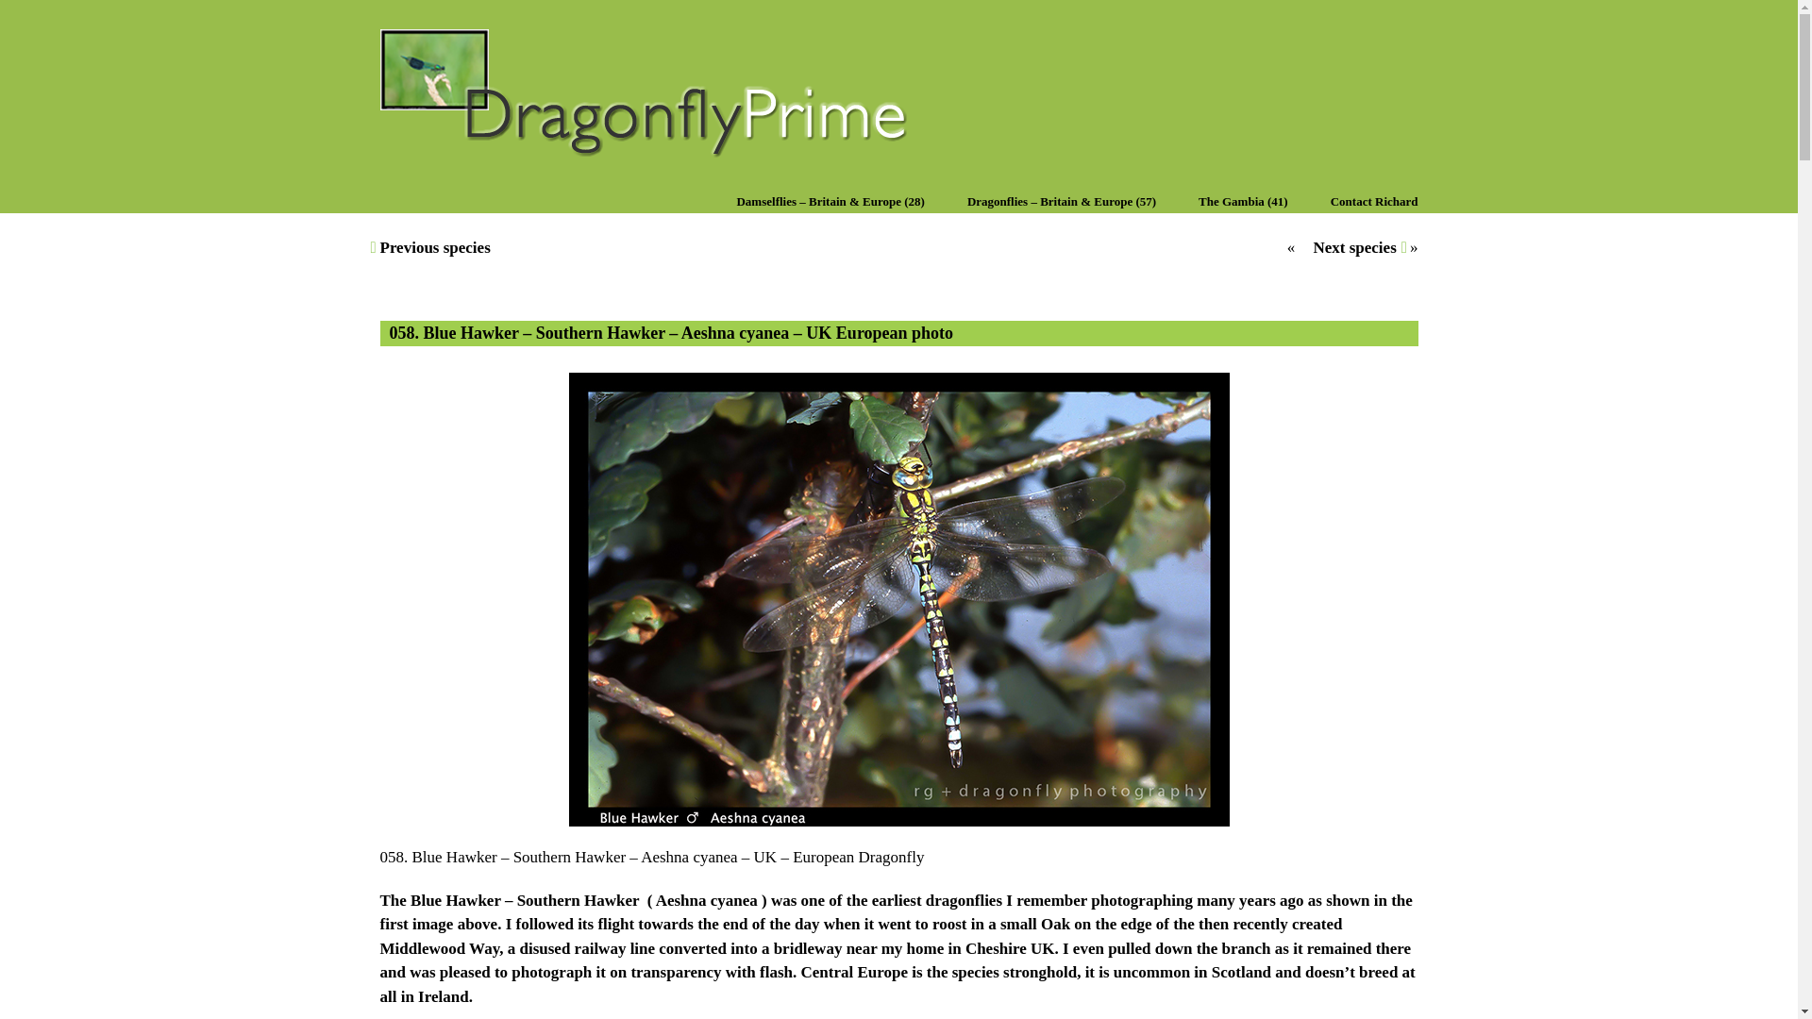 The height and width of the screenshot is (1019, 1812). What do you see at coordinates (1353, 247) in the screenshot?
I see `Next species` at bounding box center [1353, 247].